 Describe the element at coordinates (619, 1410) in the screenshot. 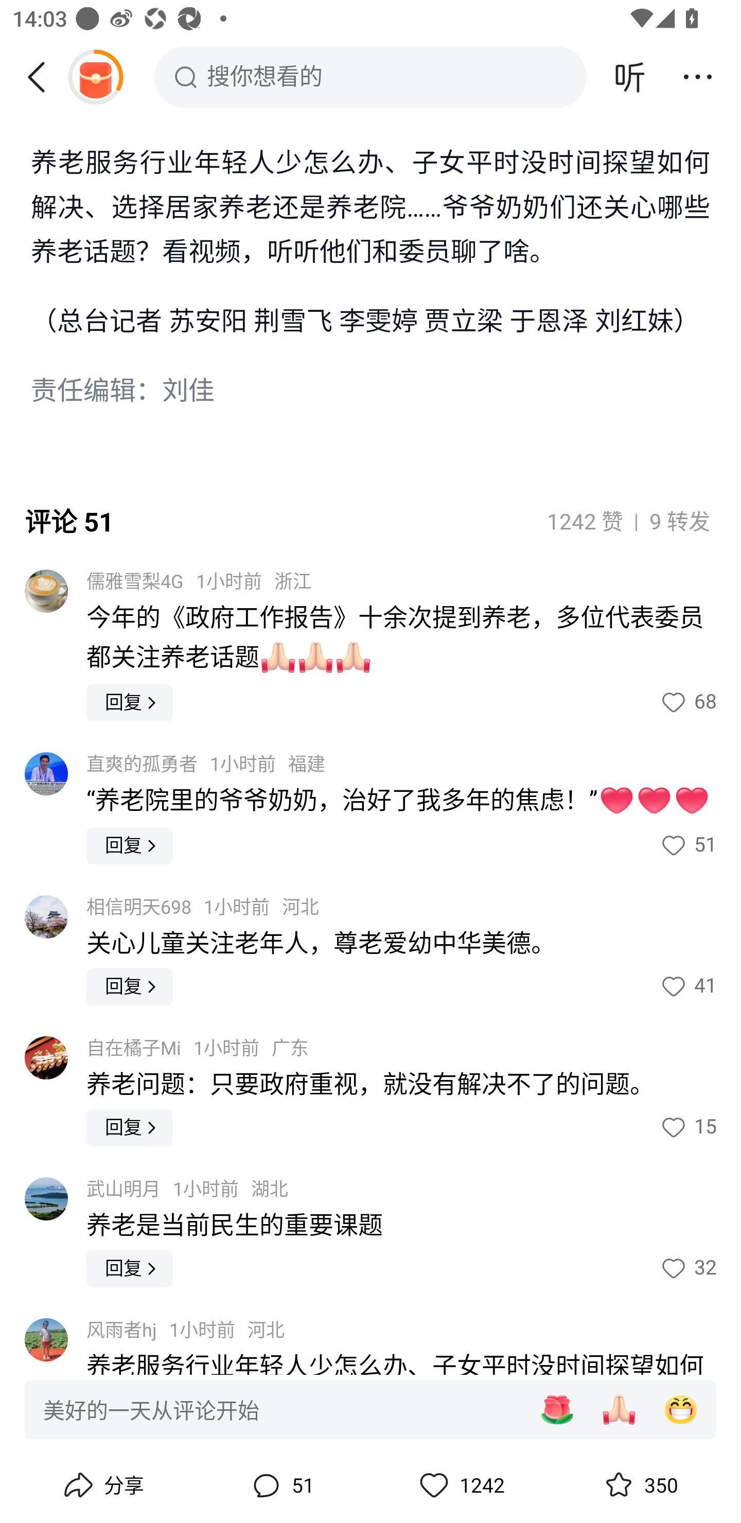

I see `[祈祷]` at that location.